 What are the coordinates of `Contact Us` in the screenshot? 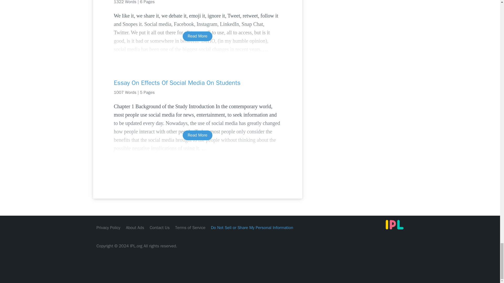 It's located at (160, 227).